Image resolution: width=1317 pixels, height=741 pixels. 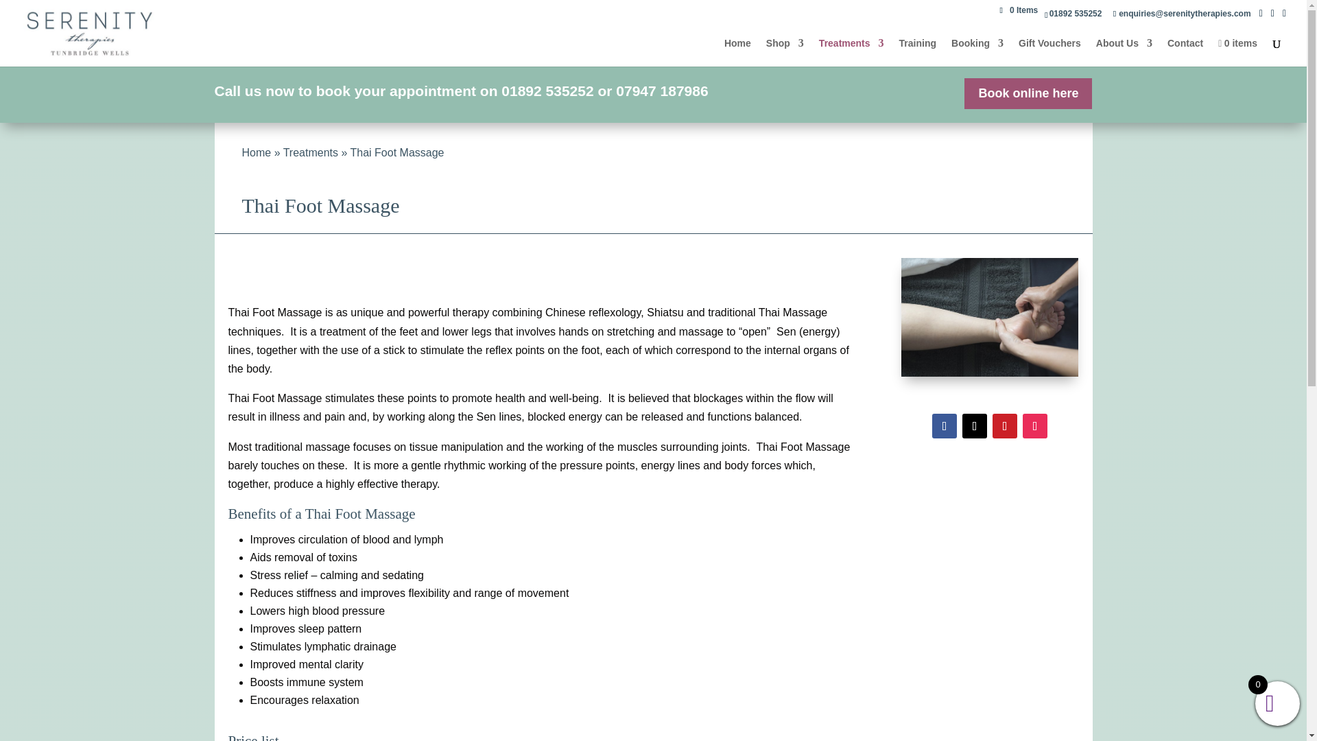 What do you see at coordinates (989, 317) in the screenshot?
I see `Thai Foot Massage available at Serenity Therapies` at bounding box center [989, 317].